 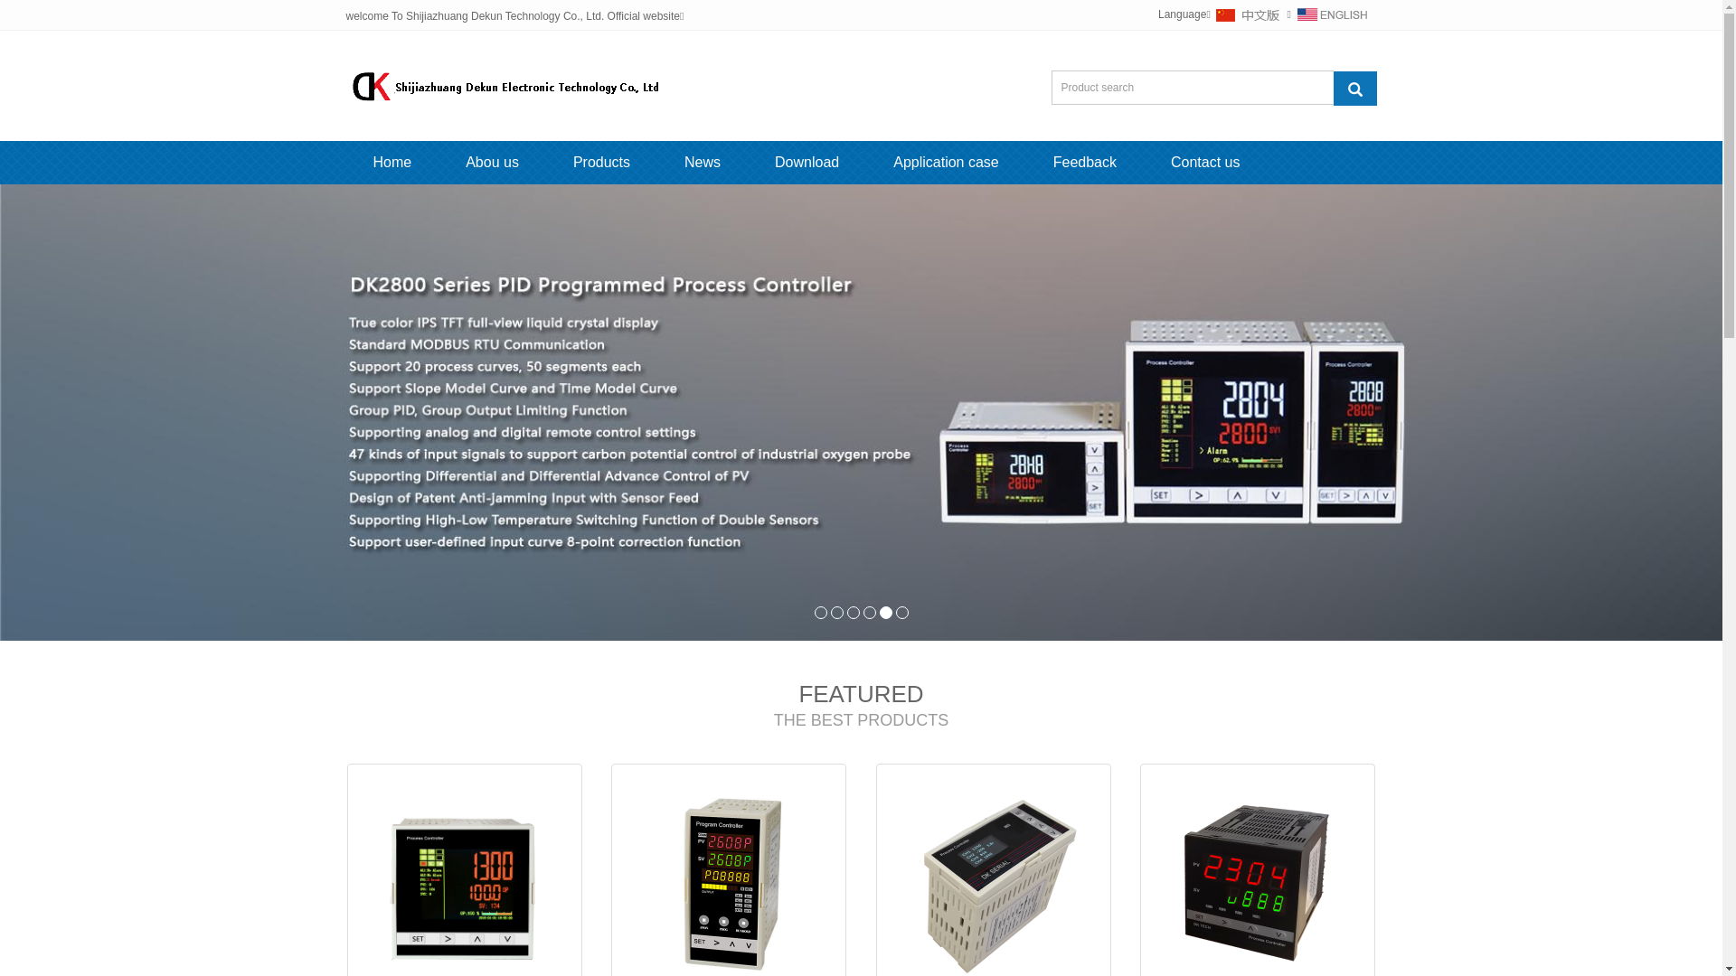 I want to click on Home, so click(x=392, y=163).